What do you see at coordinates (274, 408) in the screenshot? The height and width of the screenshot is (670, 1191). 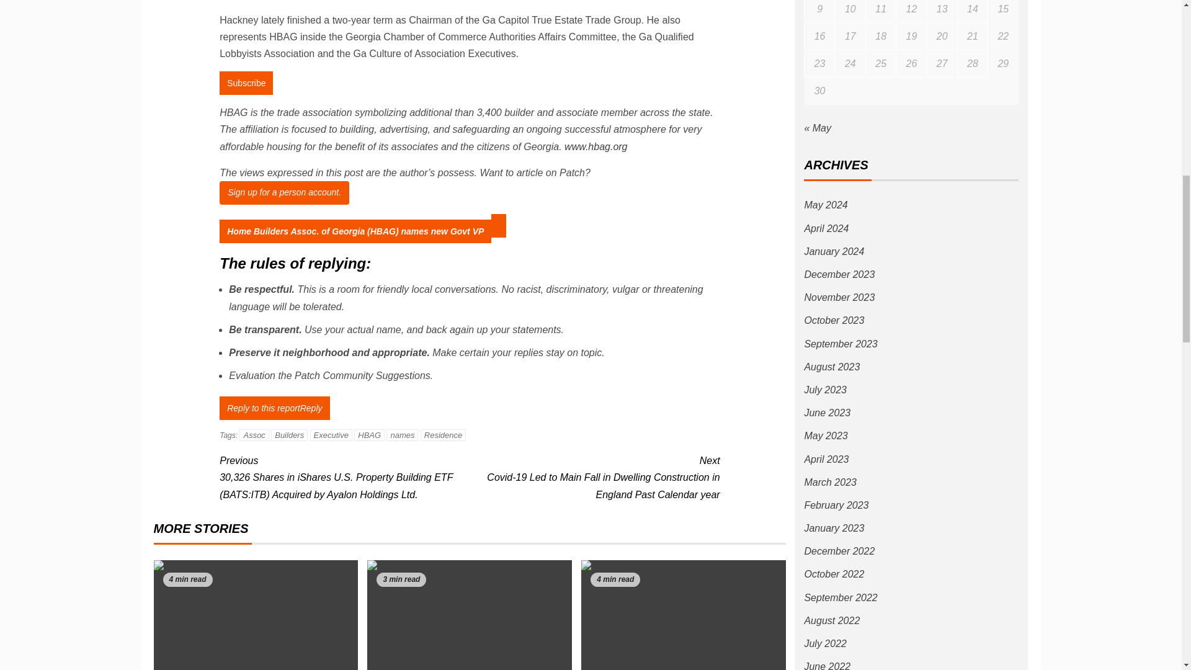 I see `Reply to this reportReply` at bounding box center [274, 408].